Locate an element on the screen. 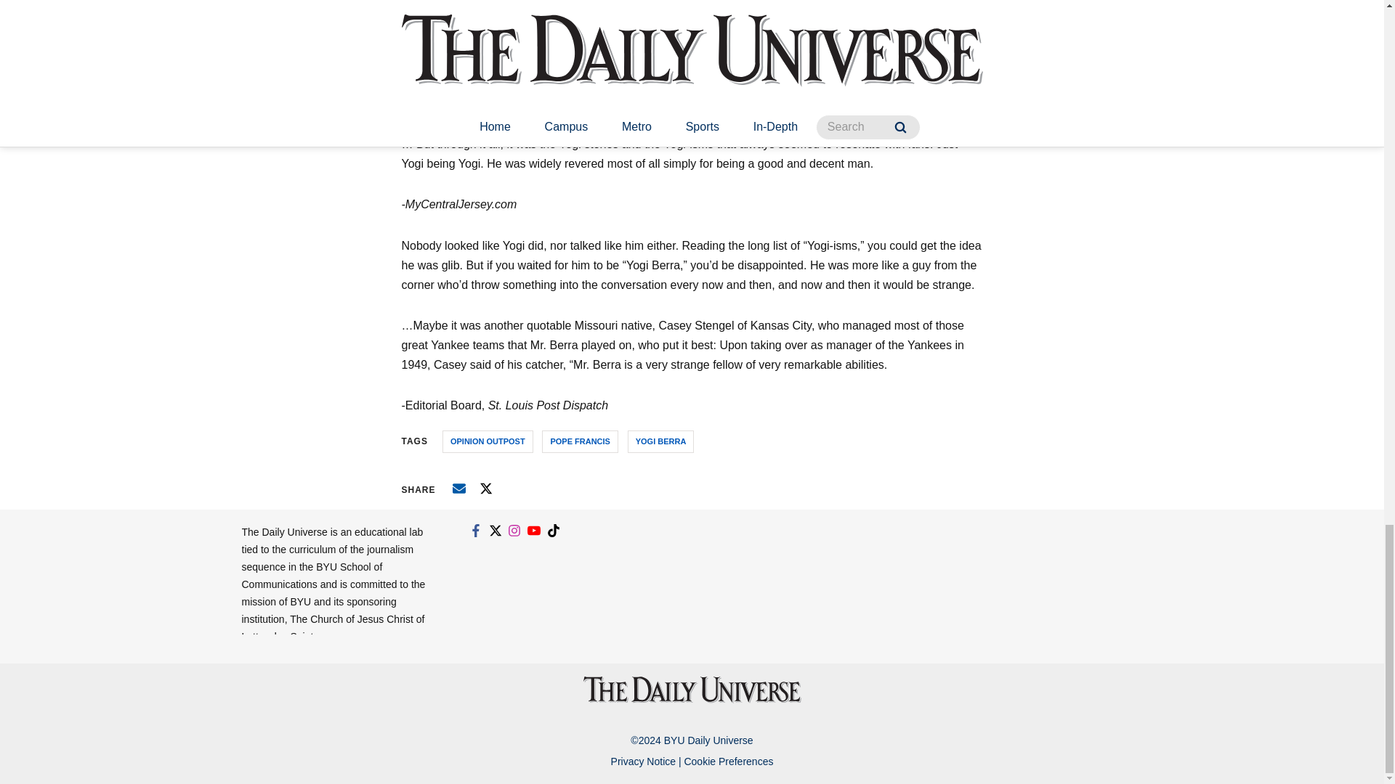 The height and width of the screenshot is (784, 1395). POPE FRANCIS is located at coordinates (580, 441).